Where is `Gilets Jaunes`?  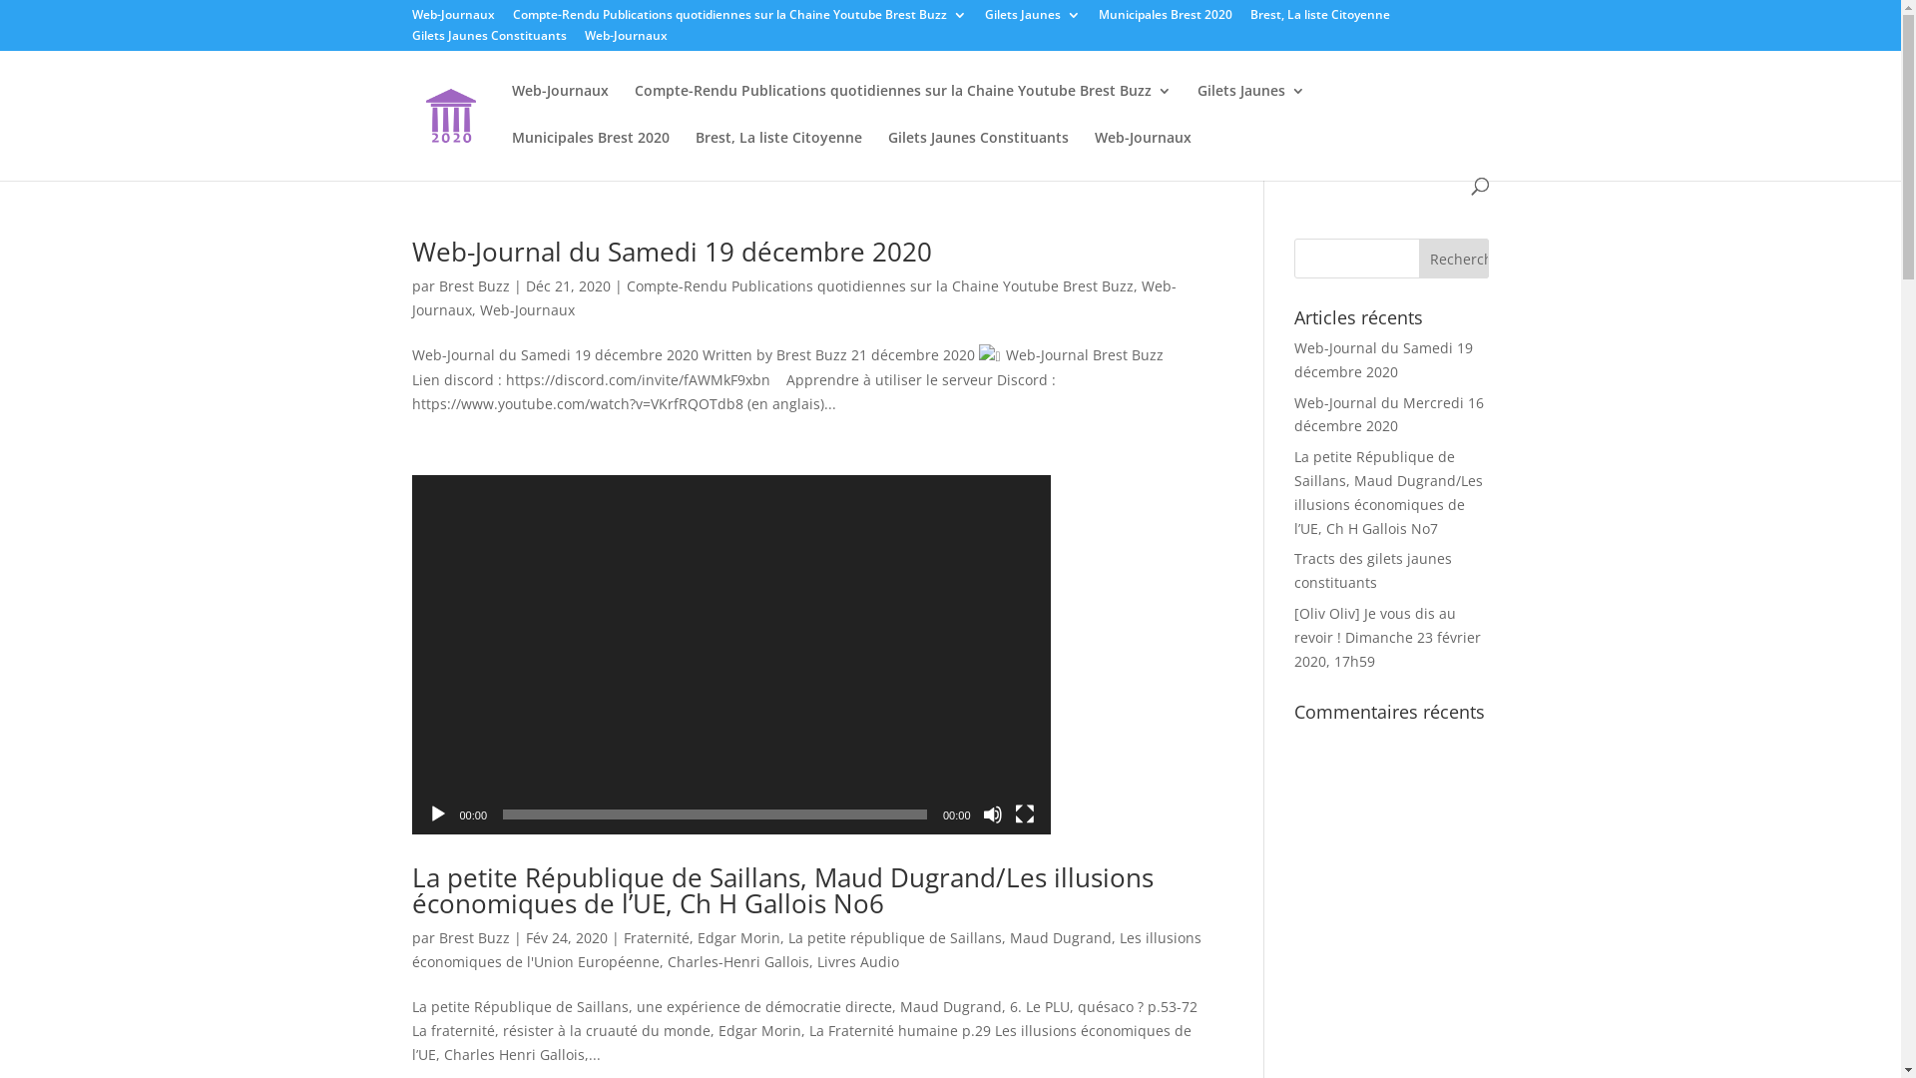 Gilets Jaunes is located at coordinates (1251, 108).